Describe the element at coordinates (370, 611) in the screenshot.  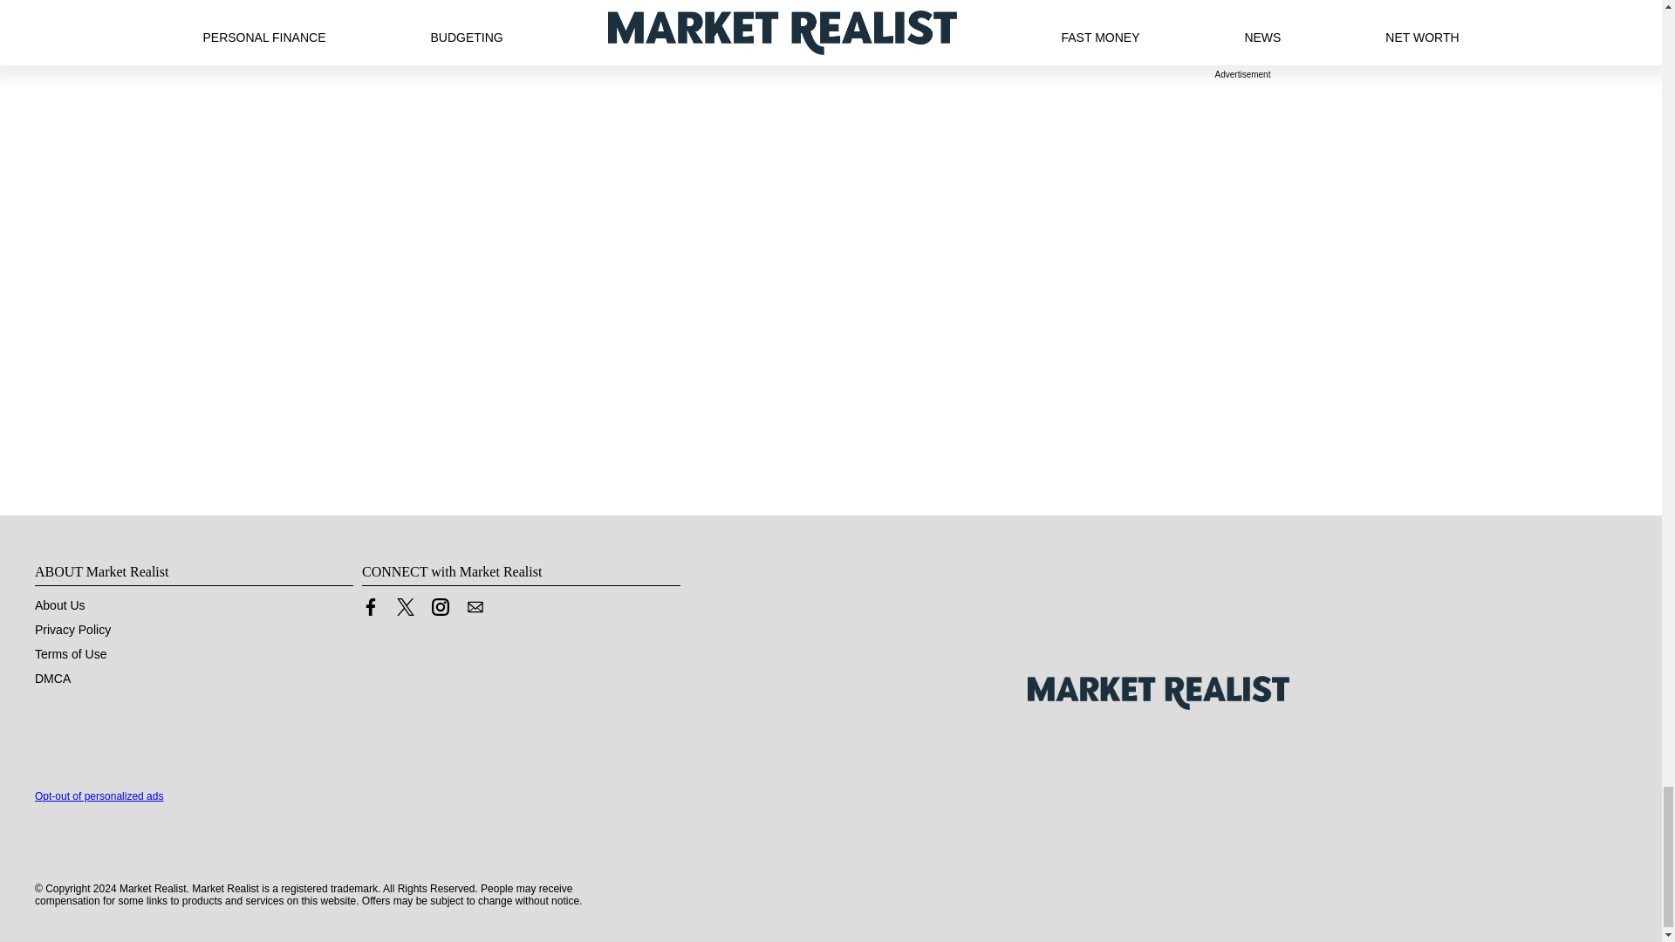
I see `Link to Facebook` at that location.